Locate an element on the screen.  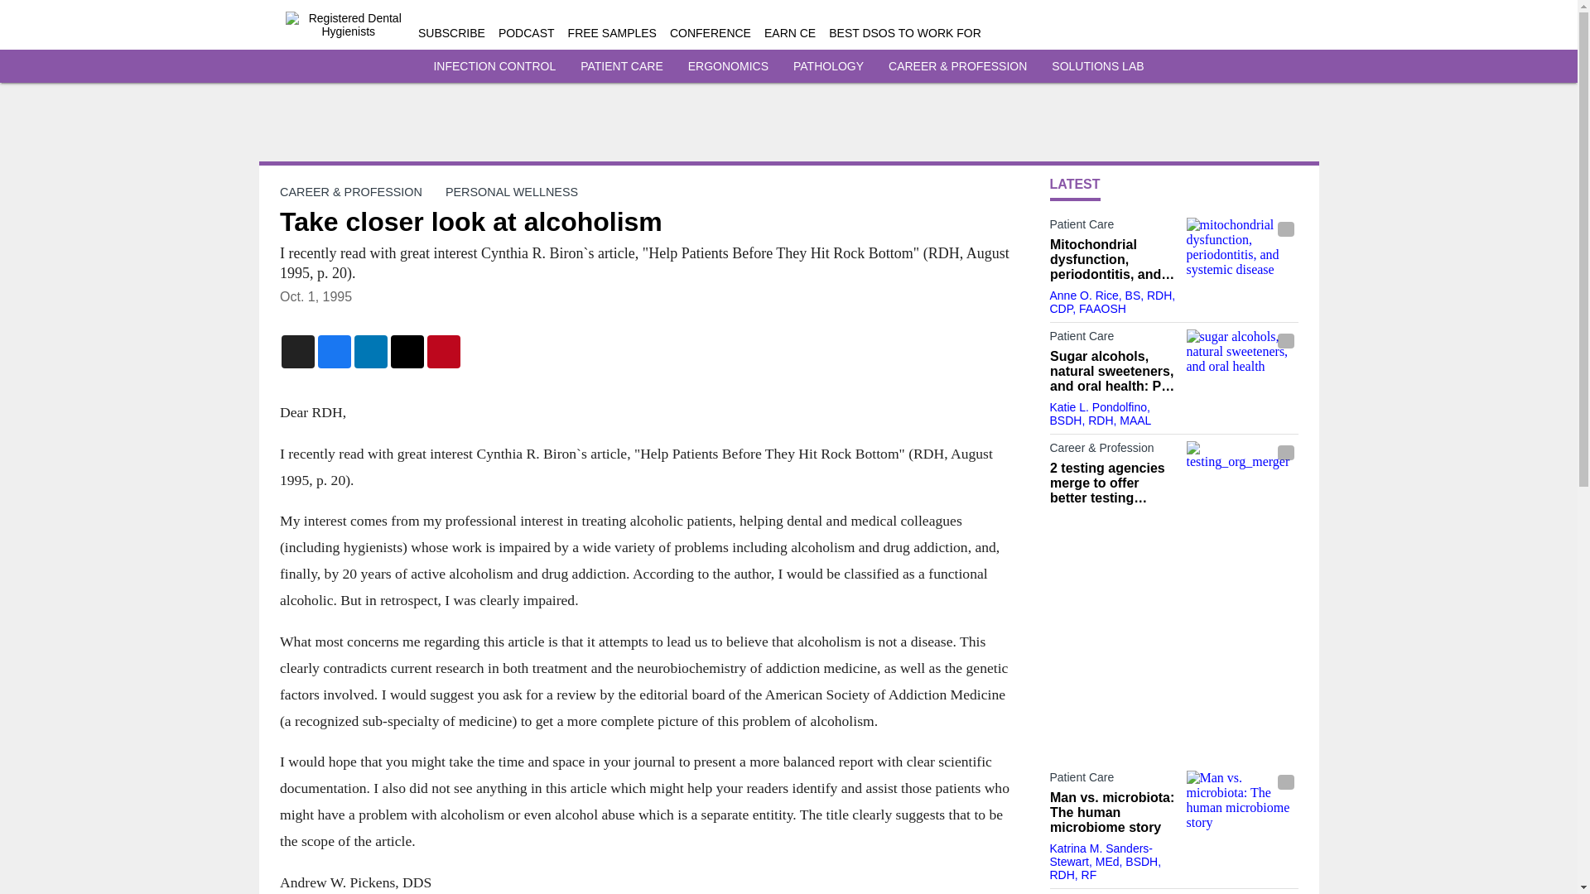
PODCAST is located at coordinates (527, 33).